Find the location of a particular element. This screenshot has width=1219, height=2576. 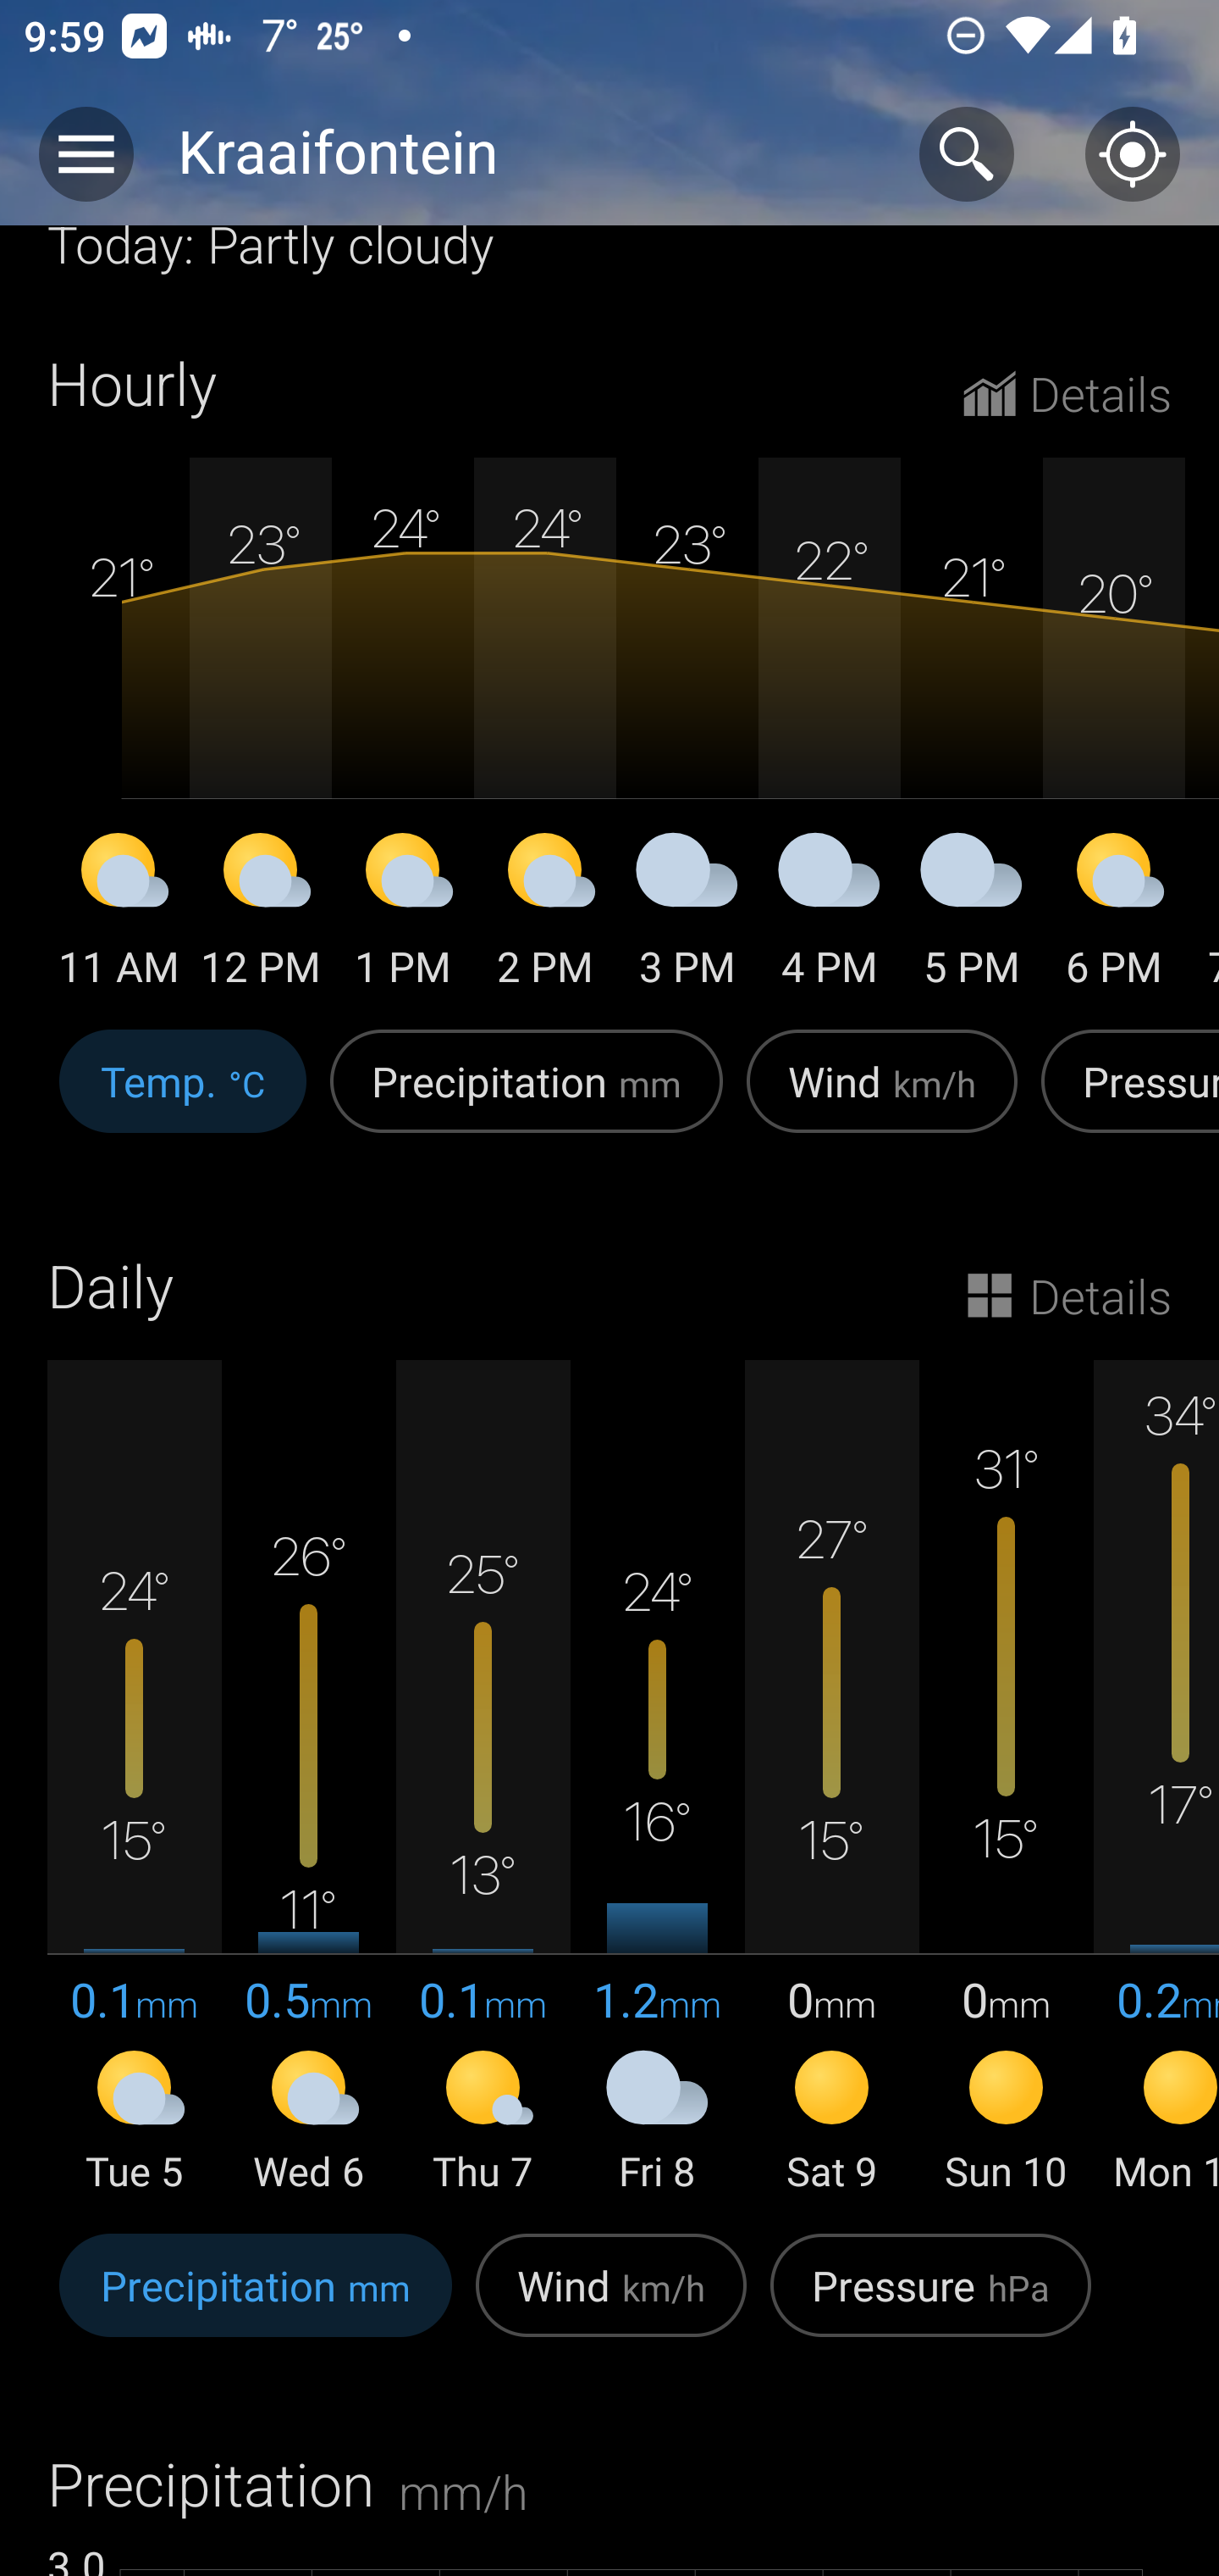

Pressure is located at coordinates (1124, 1098).